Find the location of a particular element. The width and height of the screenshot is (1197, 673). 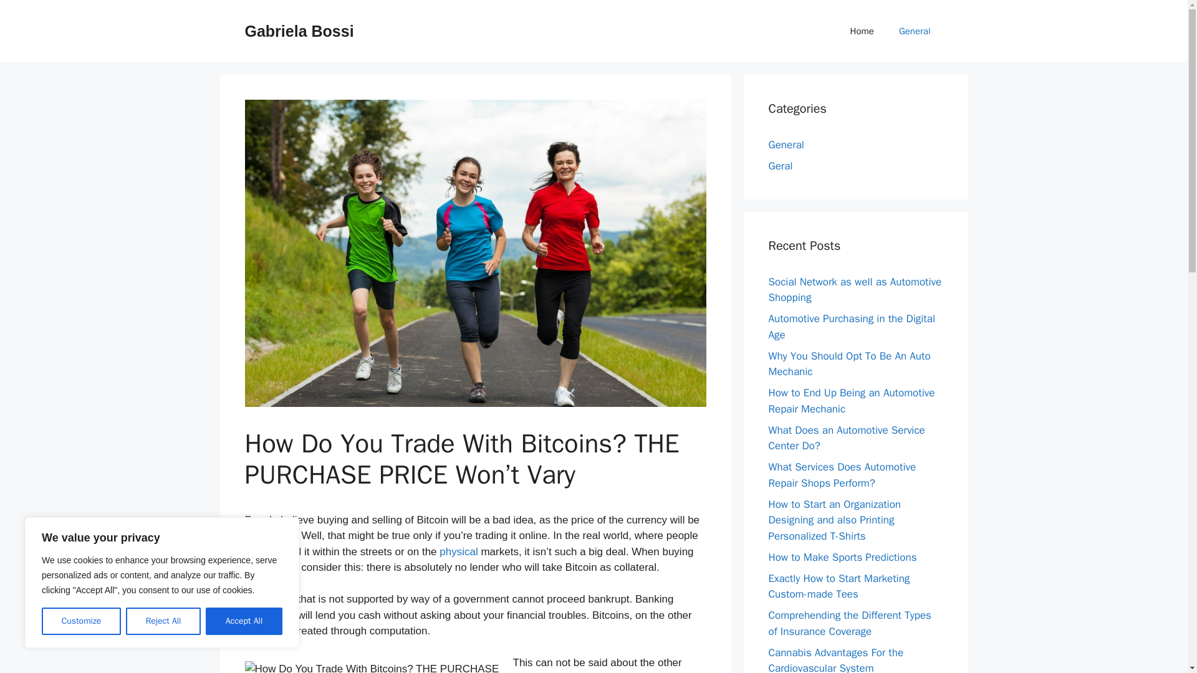

Why You Should Opt To Be An Auto Mechanic is located at coordinates (849, 363).